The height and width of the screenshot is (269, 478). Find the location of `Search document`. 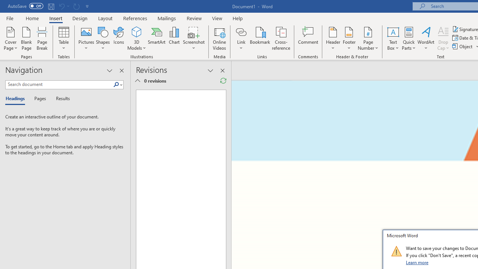

Search document is located at coordinates (59, 84).